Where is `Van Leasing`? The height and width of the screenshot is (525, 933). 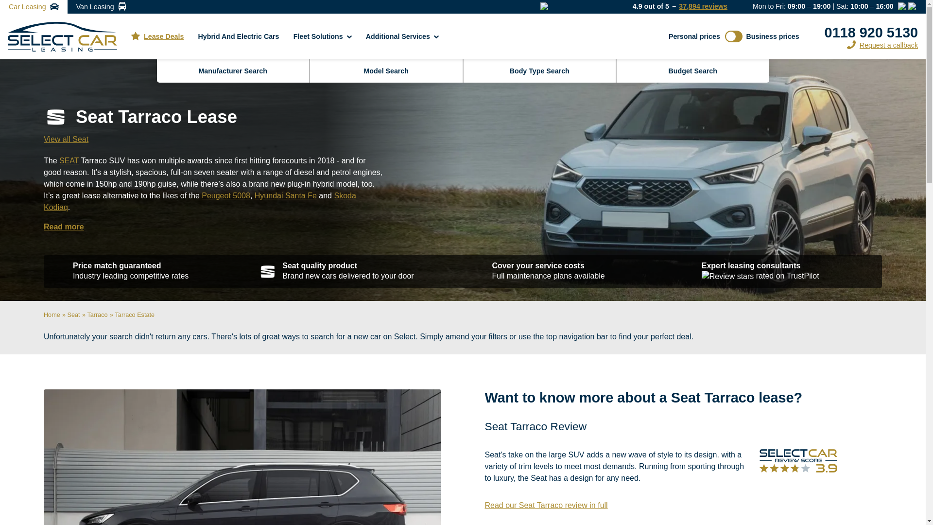 Van Leasing is located at coordinates (102, 7).